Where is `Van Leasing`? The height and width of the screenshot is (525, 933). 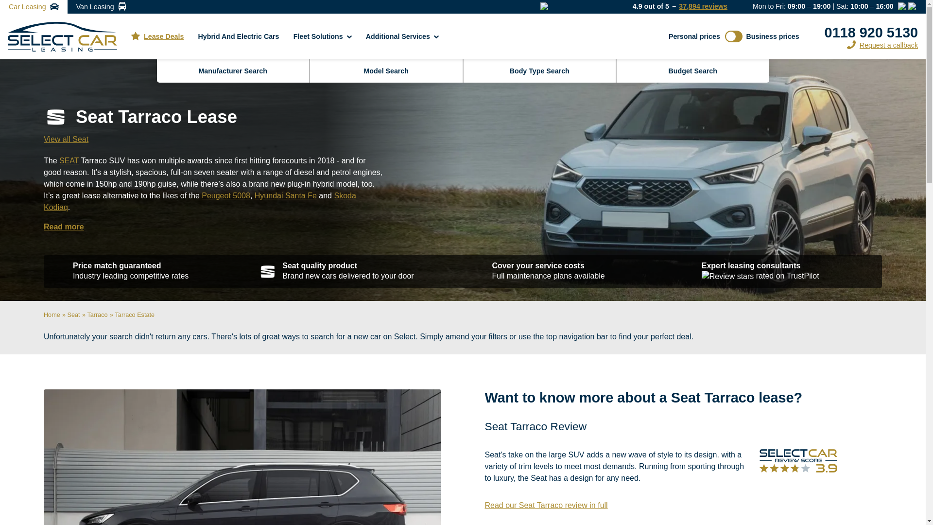 Van Leasing is located at coordinates (102, 7).